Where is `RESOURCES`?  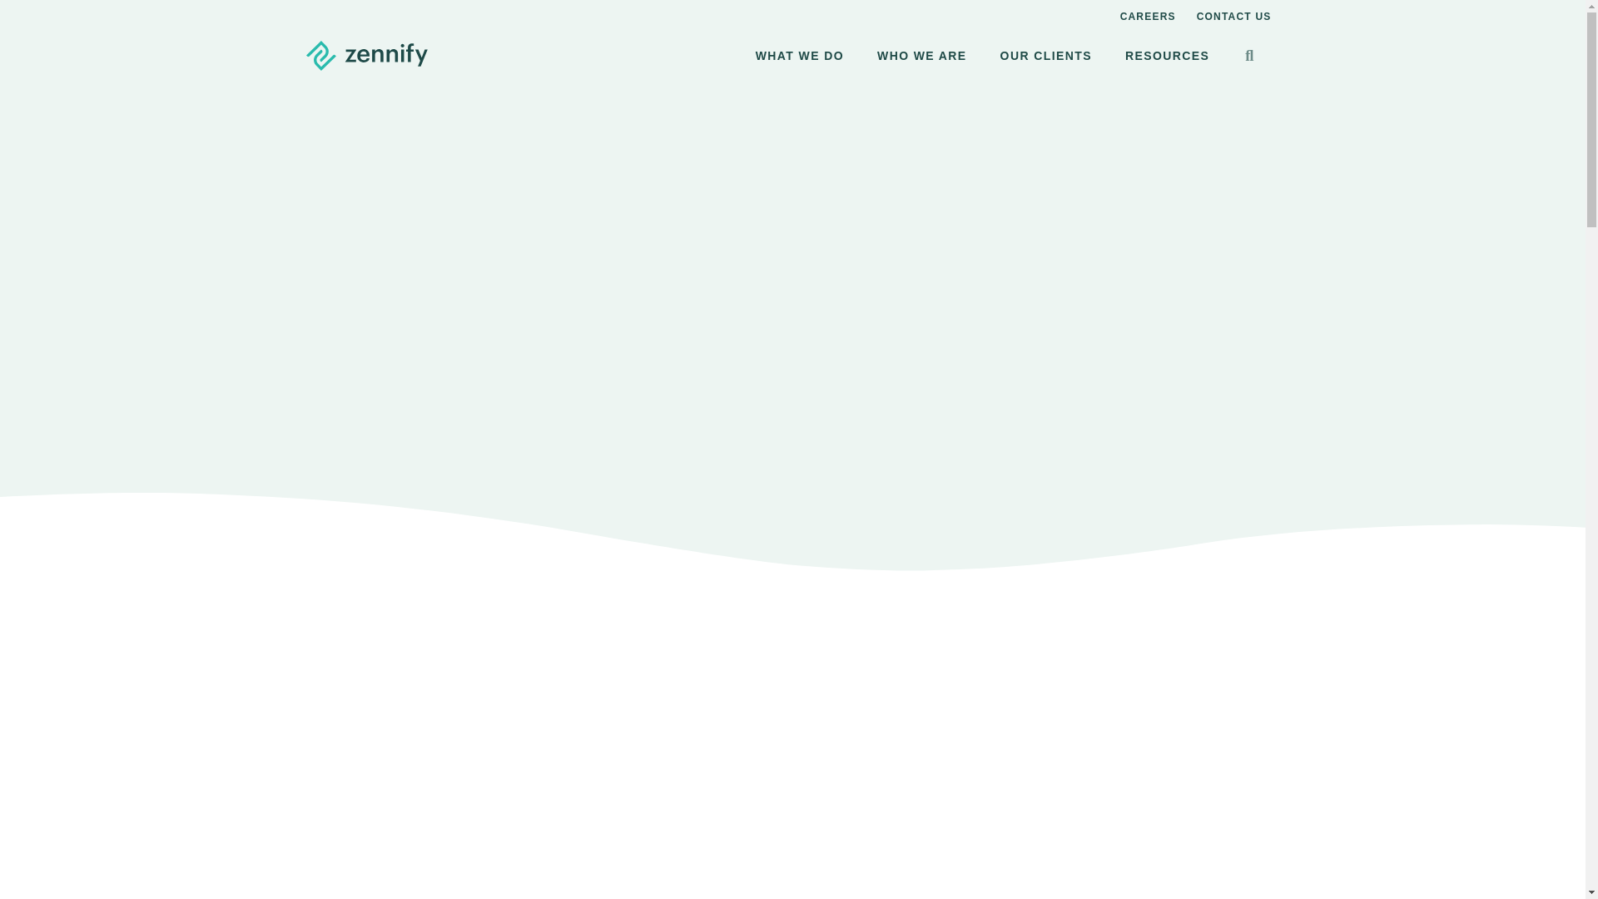 RESOURCES is located at coordinates (1167, 55).